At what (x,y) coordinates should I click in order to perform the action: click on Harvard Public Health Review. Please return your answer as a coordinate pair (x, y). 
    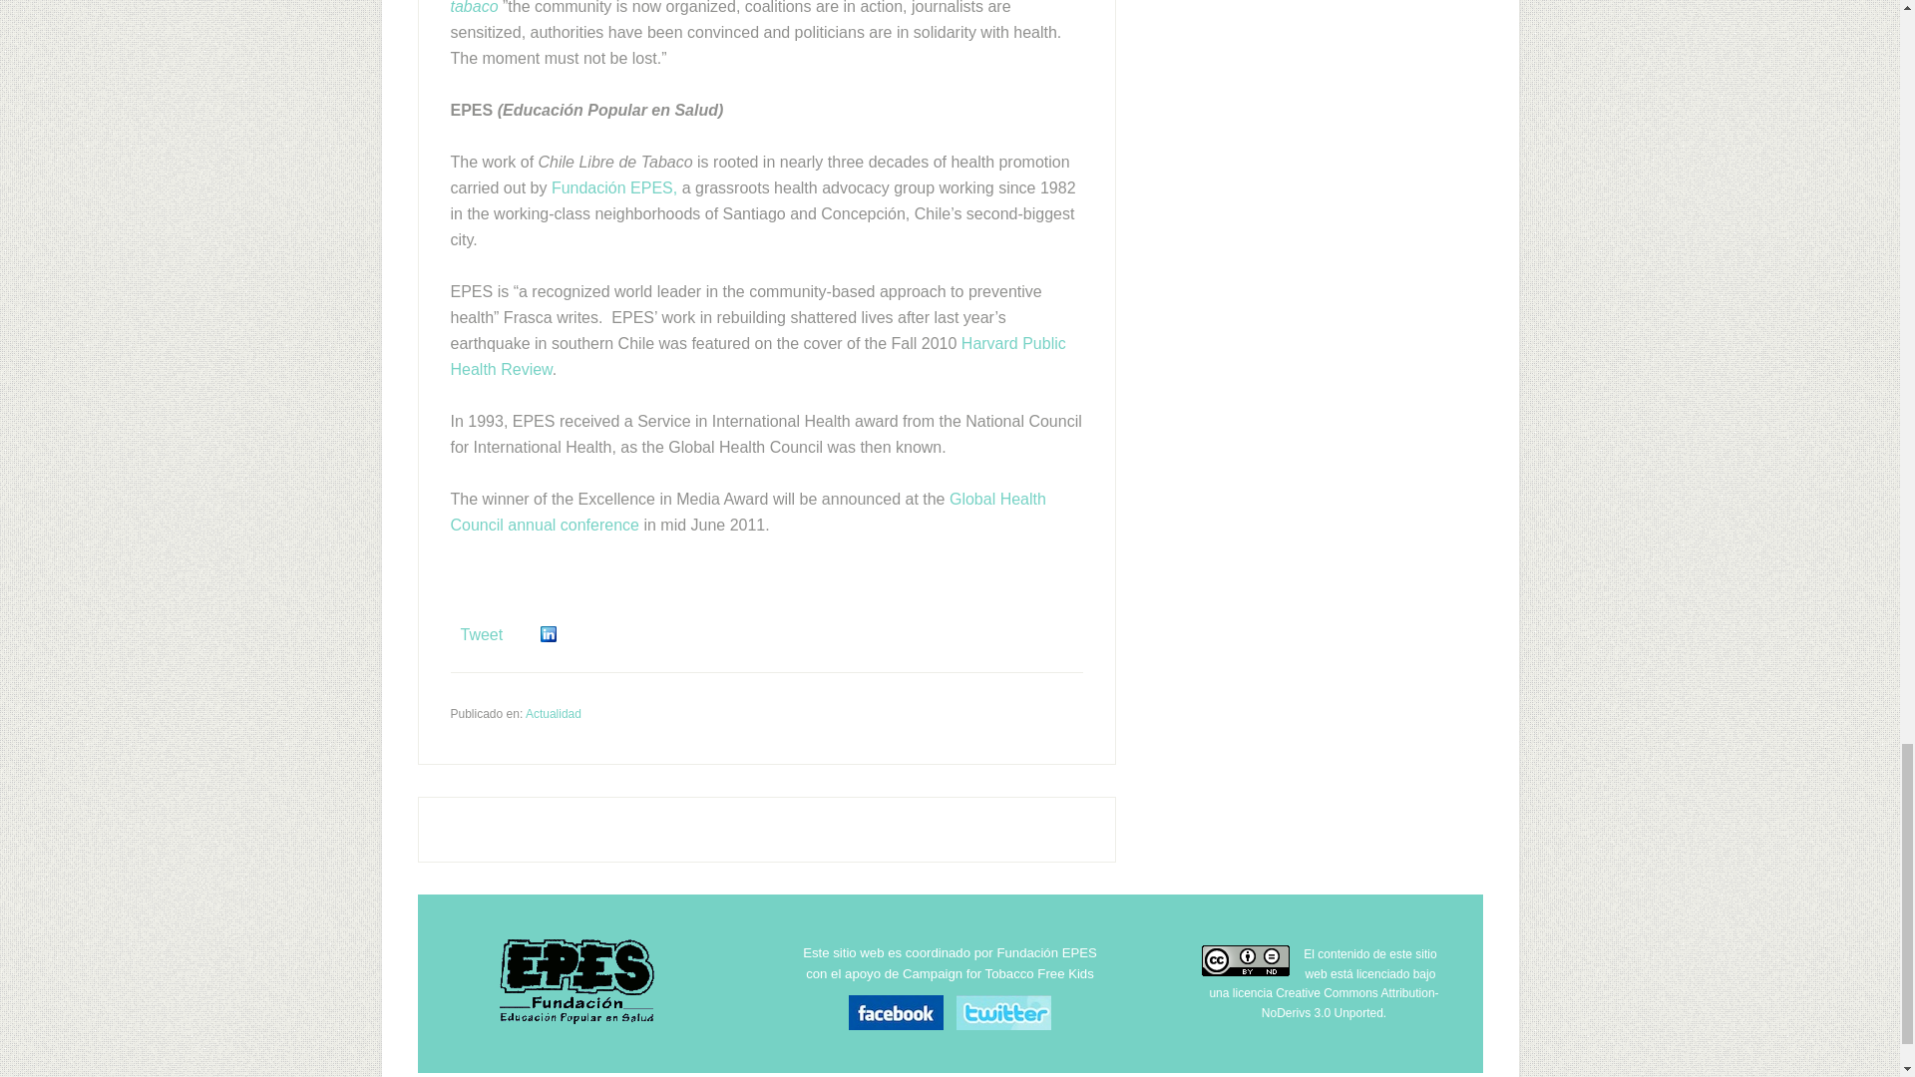
    Looking at the image, I should click on (758, 356).